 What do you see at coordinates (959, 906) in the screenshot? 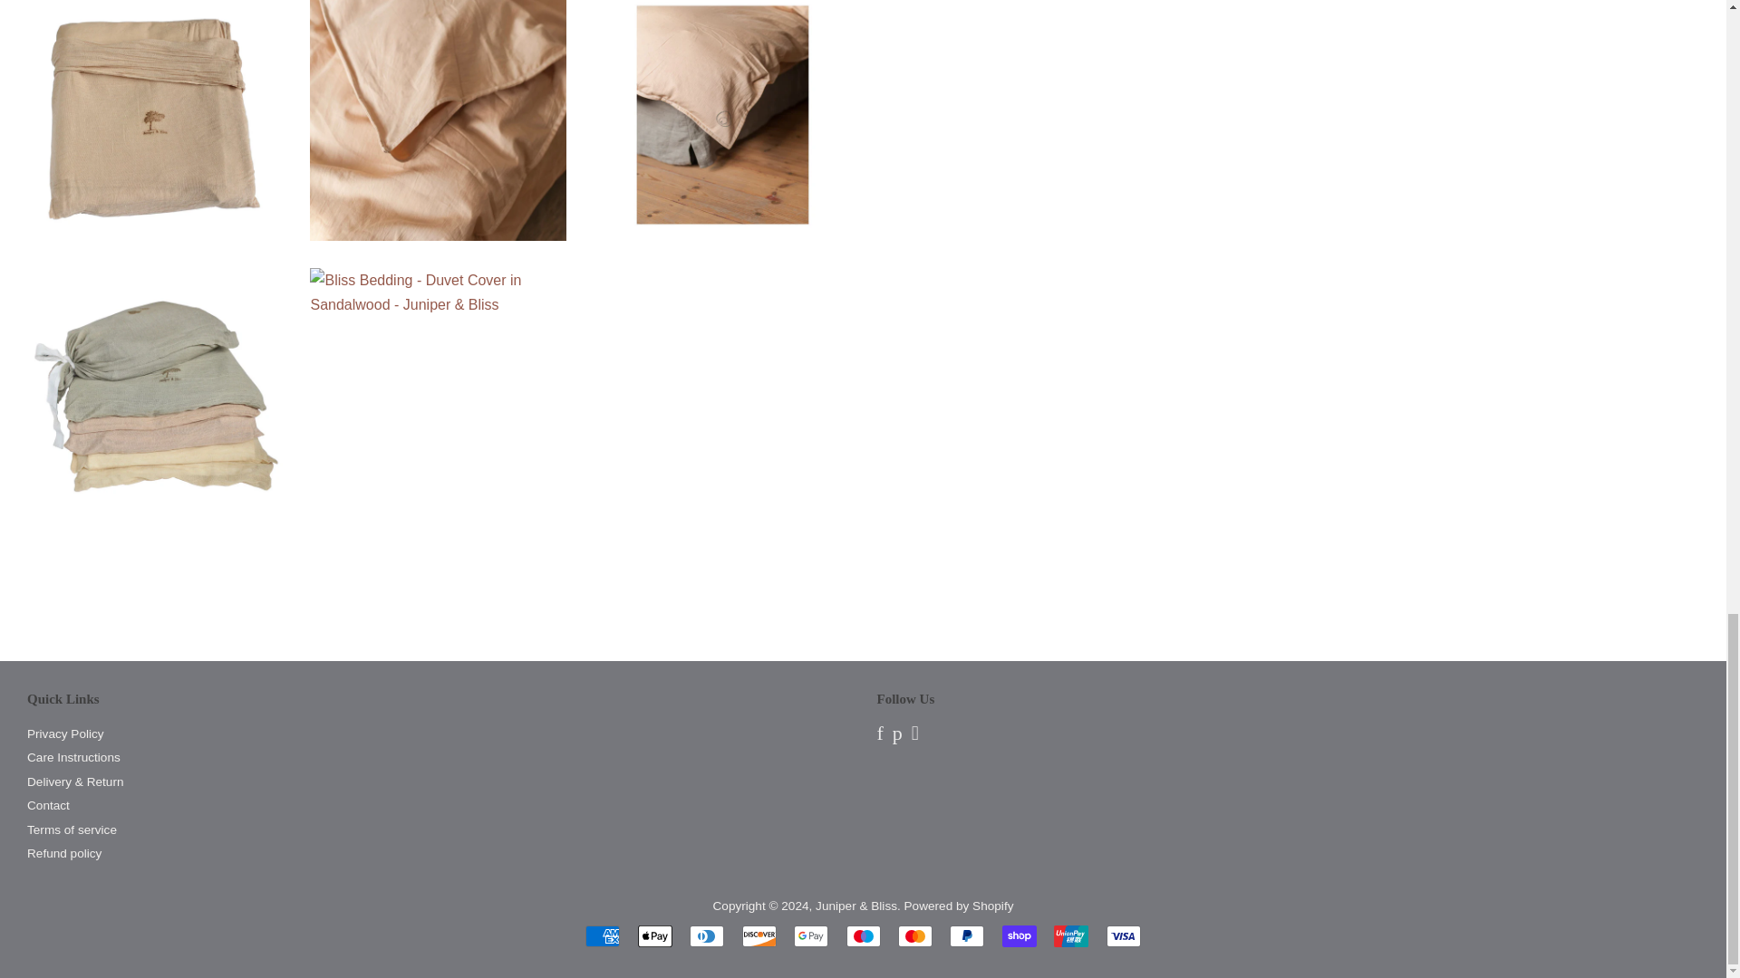
I see `Powered by Shopify` at bounding box center [959, 906].